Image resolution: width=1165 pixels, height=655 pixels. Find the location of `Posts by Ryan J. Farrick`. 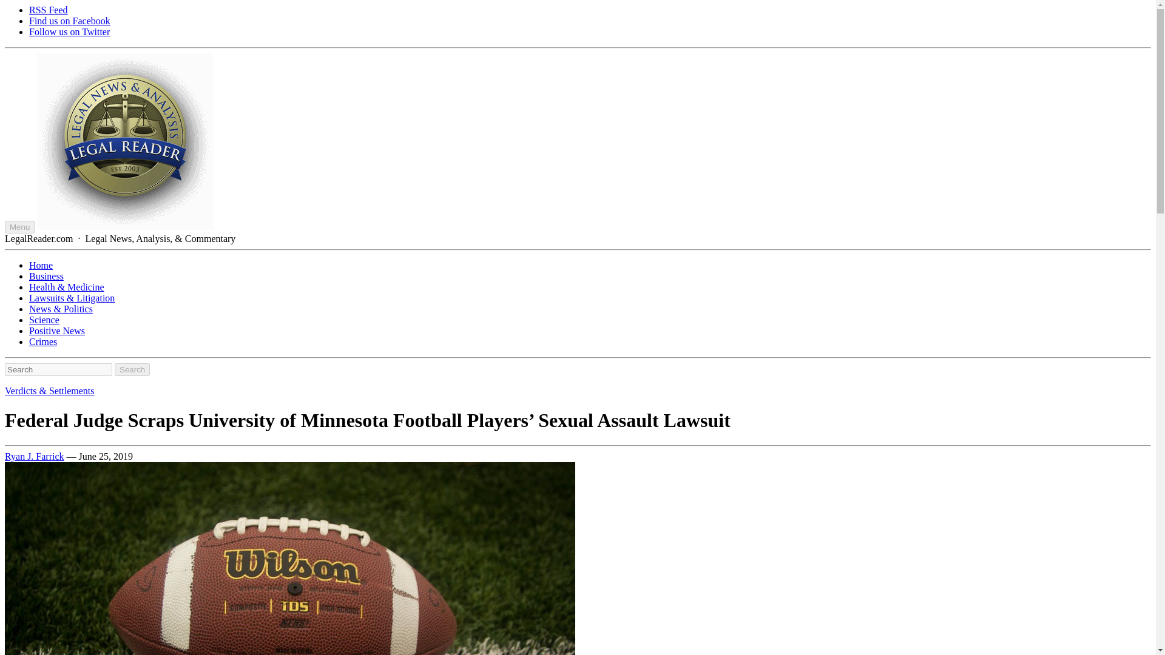

Posts by Ryan J. Farrick is located at coordinates (34, 456).